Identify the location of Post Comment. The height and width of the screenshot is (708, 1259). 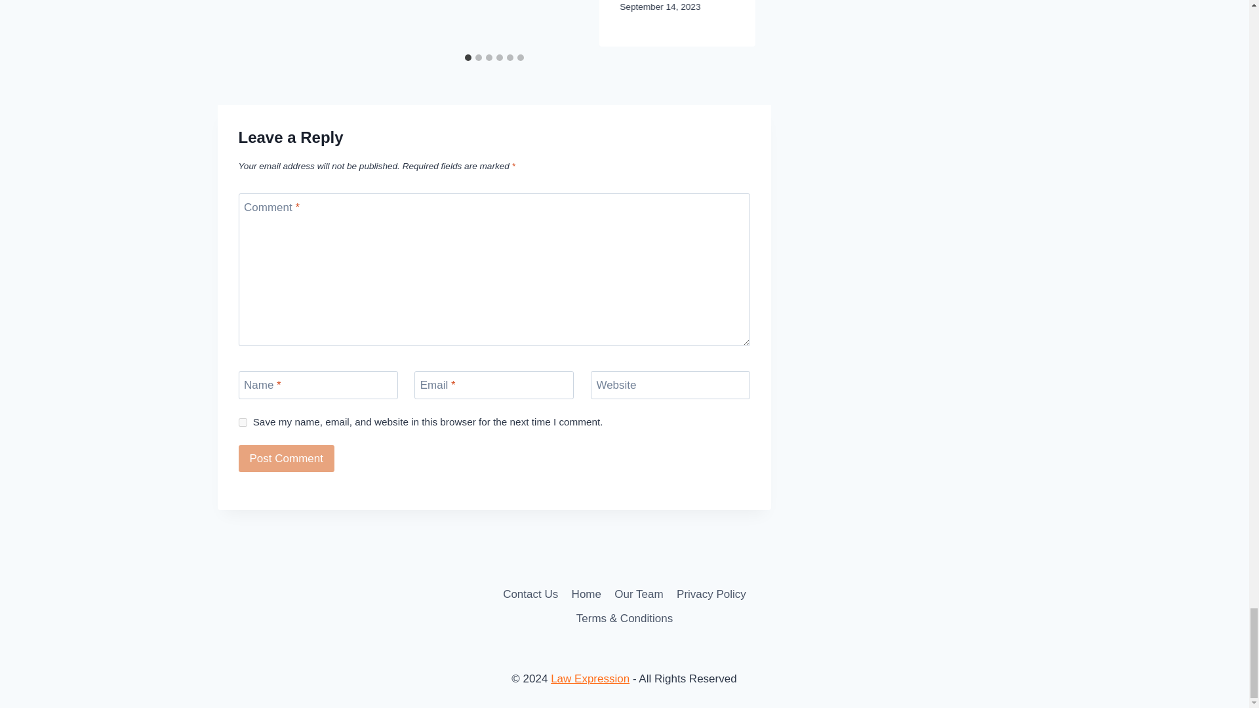
(287, 459).